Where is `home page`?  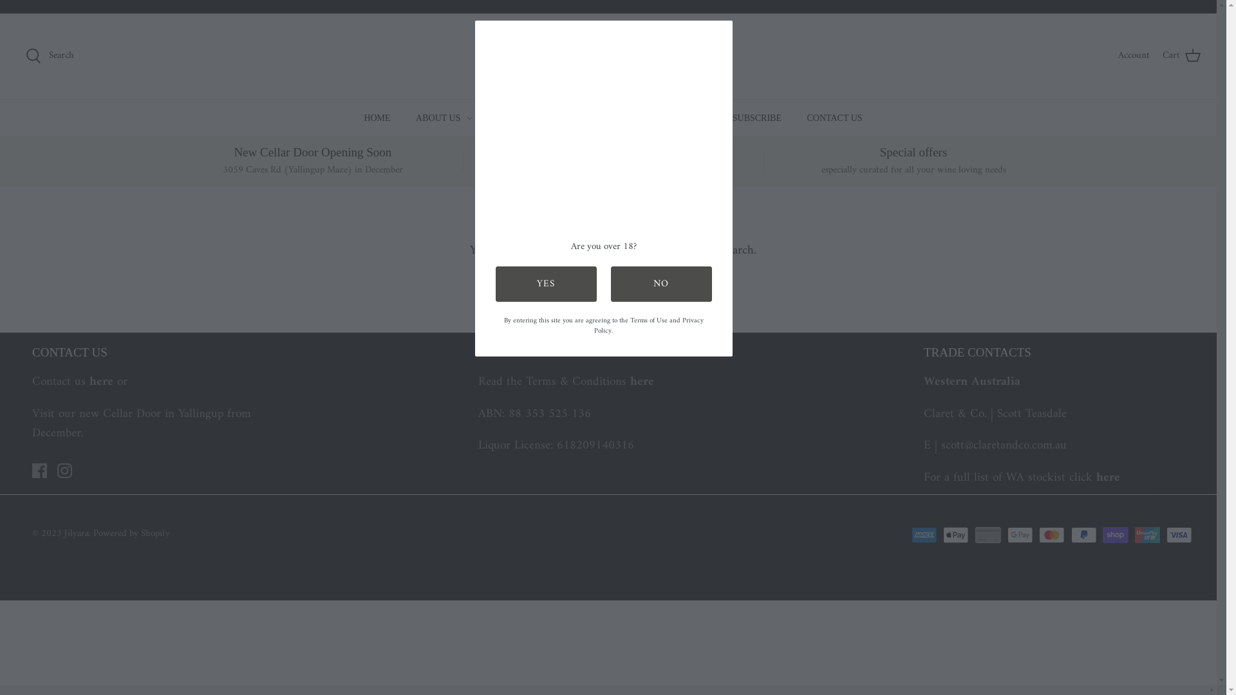 home page is located at coordinates (651, 251).